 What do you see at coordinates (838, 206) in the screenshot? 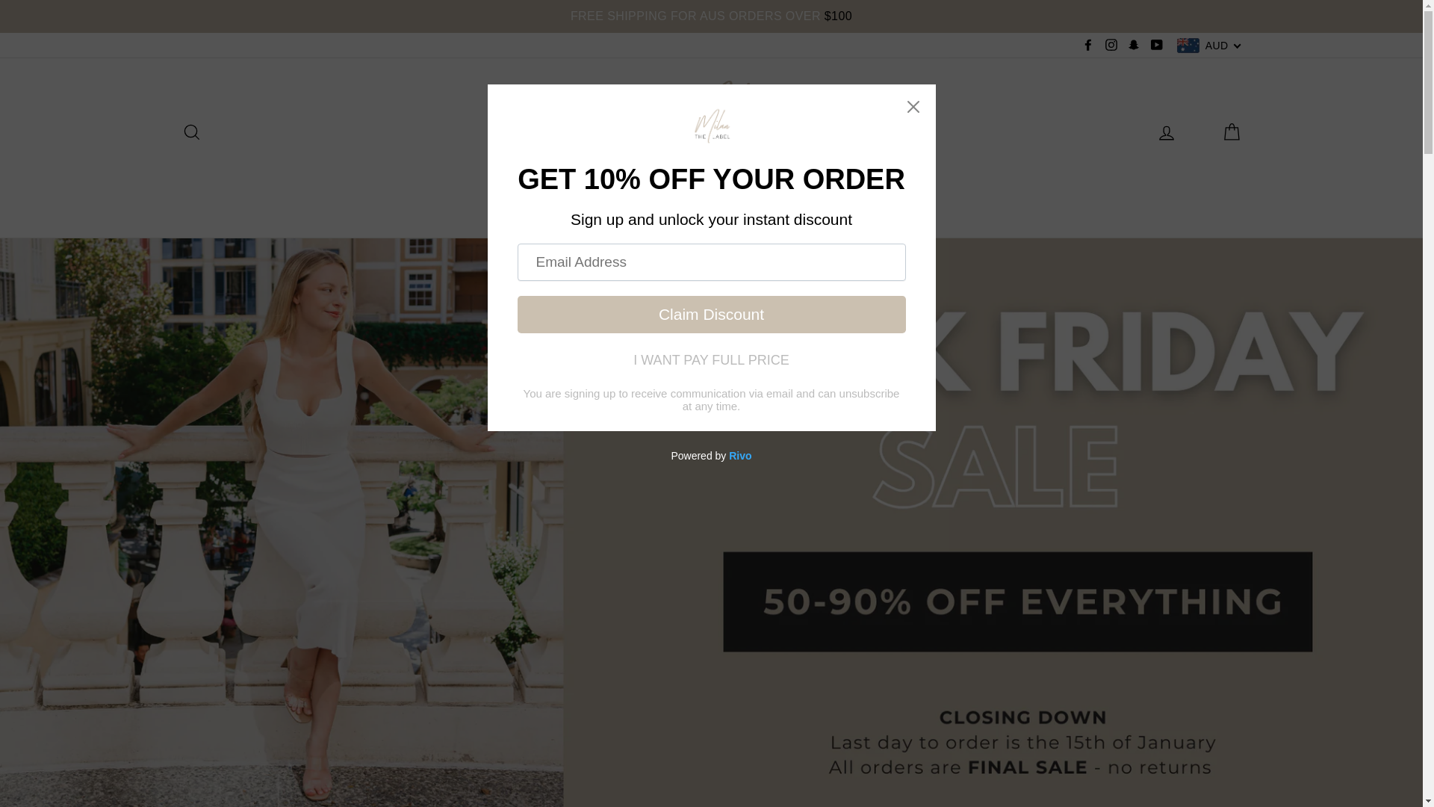
I see `CUSTOMER SERVICE` at bounding box center [838, 206].